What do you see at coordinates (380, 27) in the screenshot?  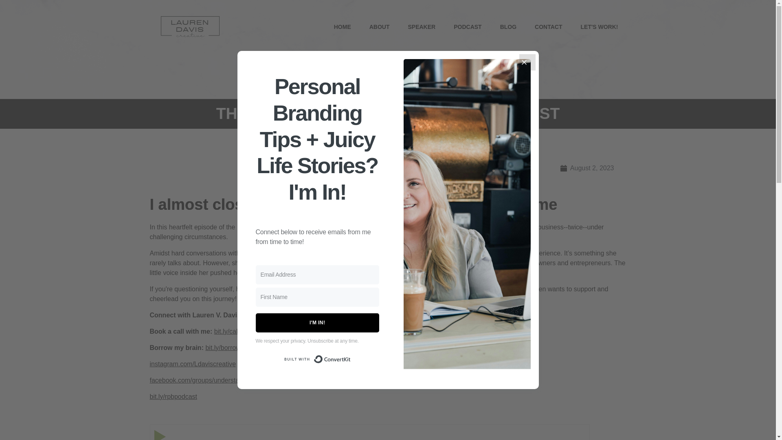 I see `ABOUT` at bounding box center [380, 27].